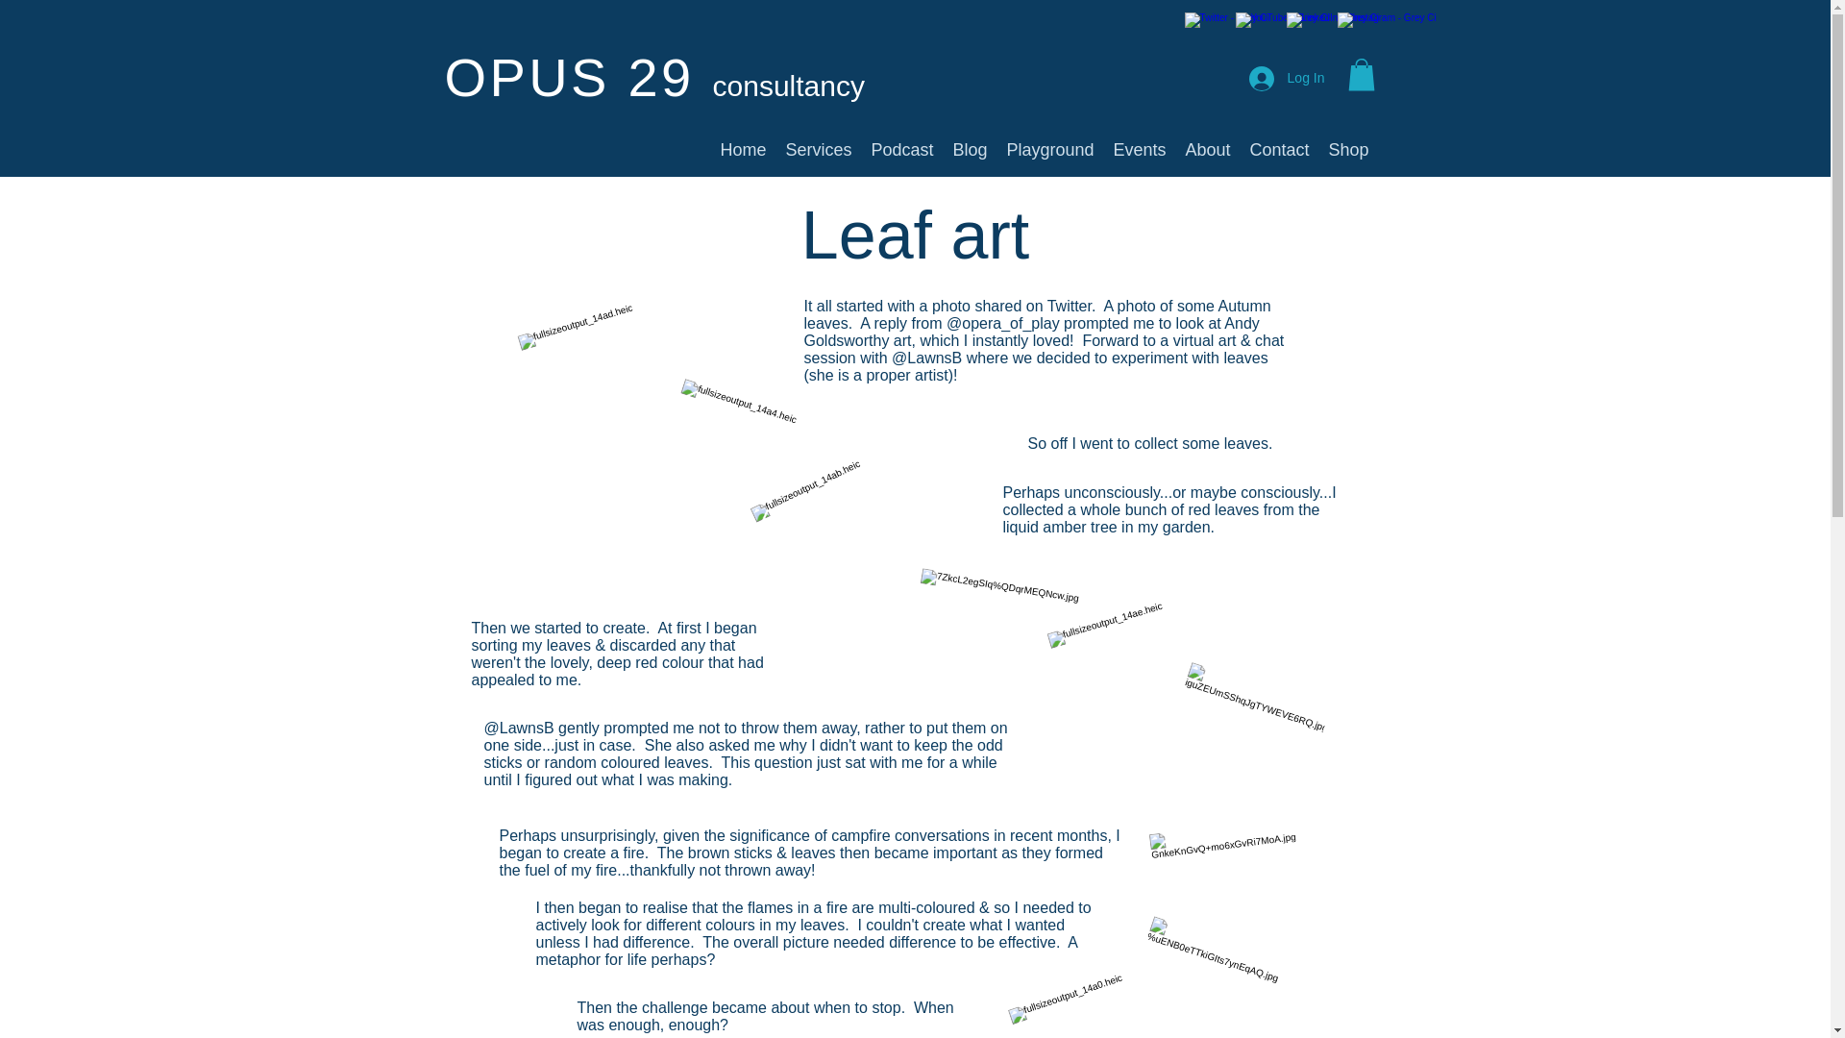 The height and width of the screenshot is (1038, 1845). What do you see at coordinates (1140, 149) in the screenshot?
I see `Events` at bounding box center [1140, 149].